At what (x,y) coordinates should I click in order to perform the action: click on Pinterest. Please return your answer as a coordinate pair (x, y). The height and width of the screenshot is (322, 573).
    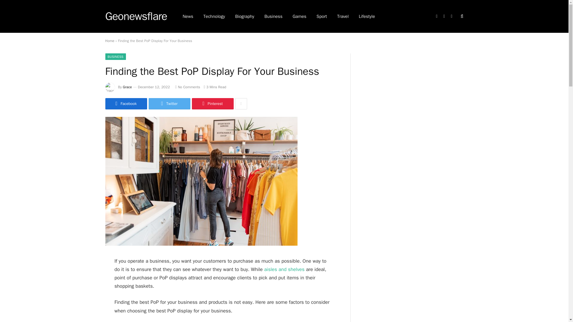
    Looking at the image, I should click on (212, 104).